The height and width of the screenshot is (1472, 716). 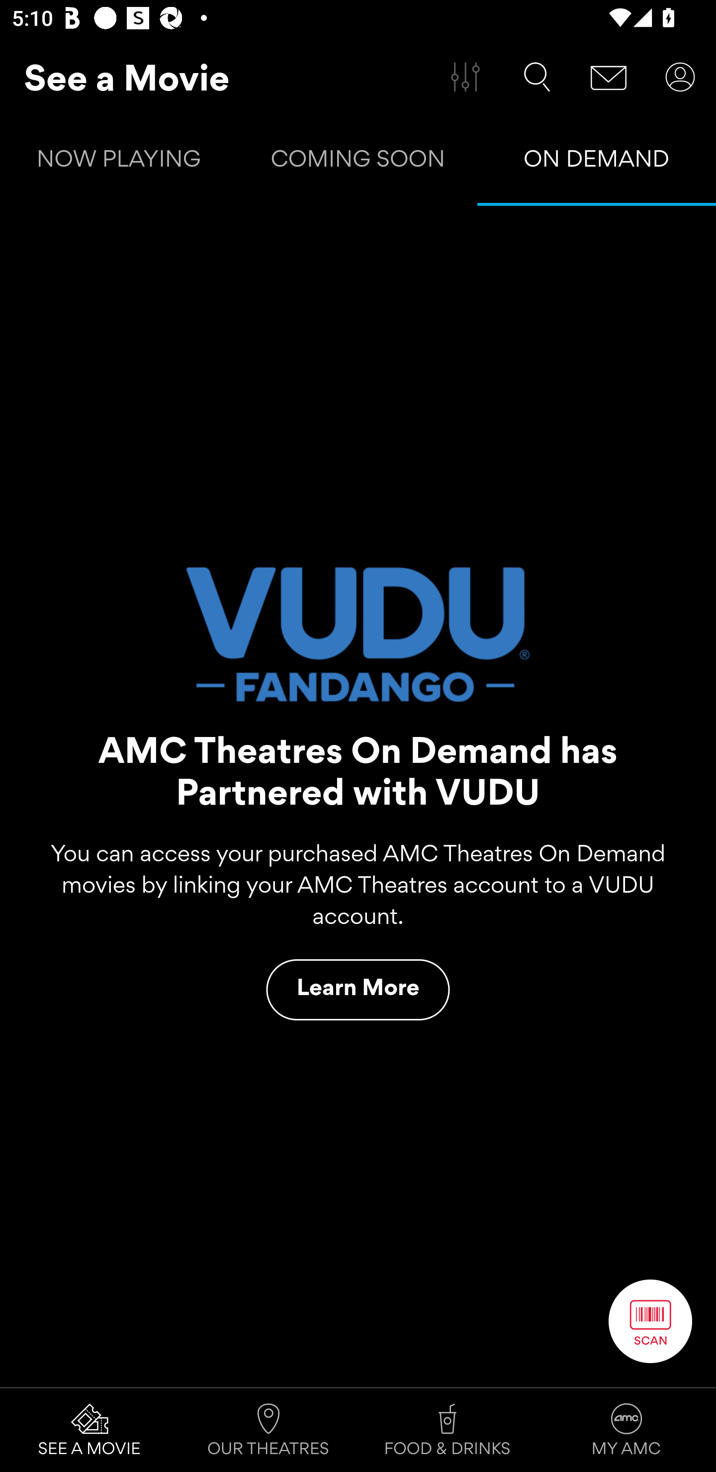 I want to click on ON DEMAND
Tab 3 of 3, so click(x=597, y=162).